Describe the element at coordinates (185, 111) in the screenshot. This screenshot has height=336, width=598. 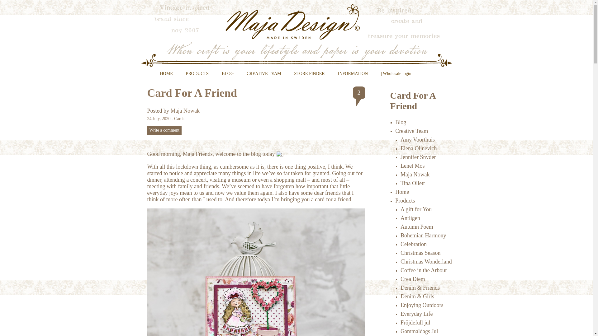
I see `Maja Nowak` at that location.